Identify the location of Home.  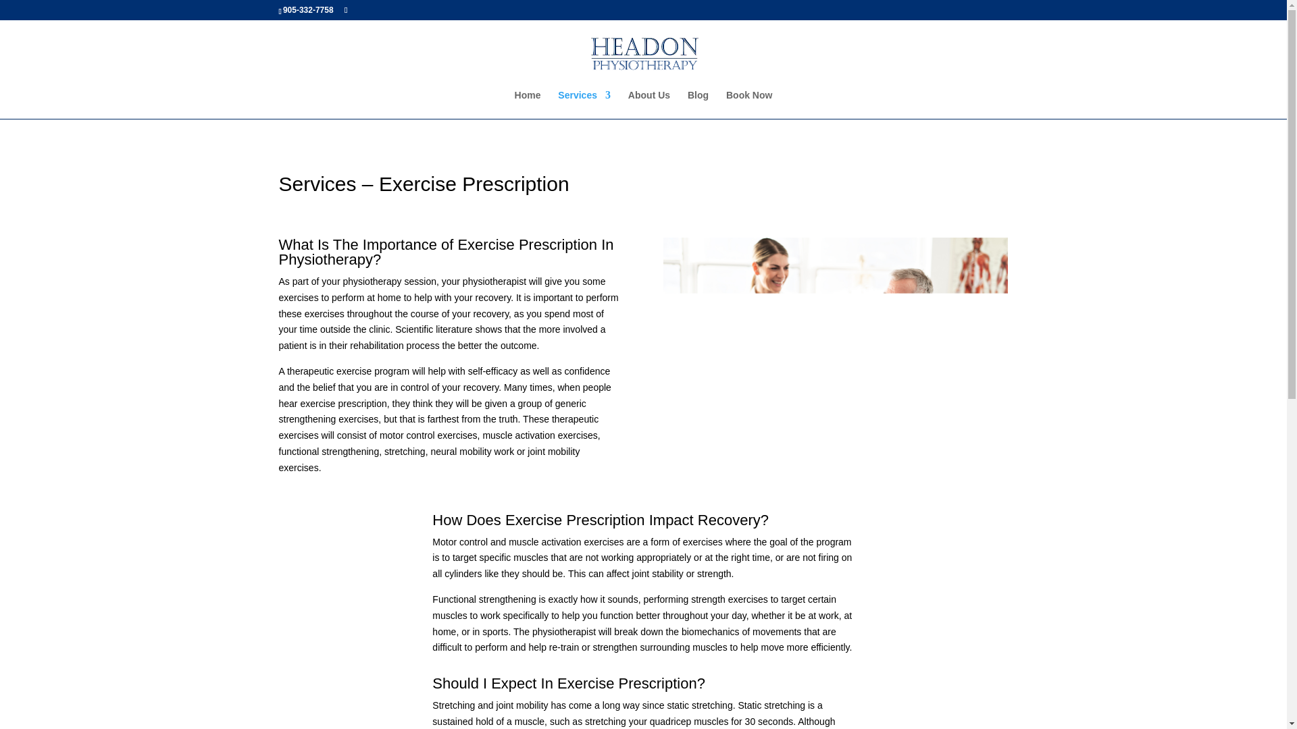
(528, 104).